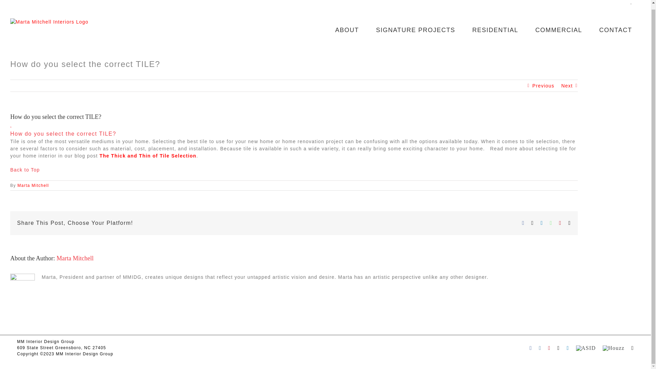 The image size is (656, 369). What do you see at coordinates (495, 30) in the screenshot?
I see `RESIDENTIAL` at bounding box center [495, 30].